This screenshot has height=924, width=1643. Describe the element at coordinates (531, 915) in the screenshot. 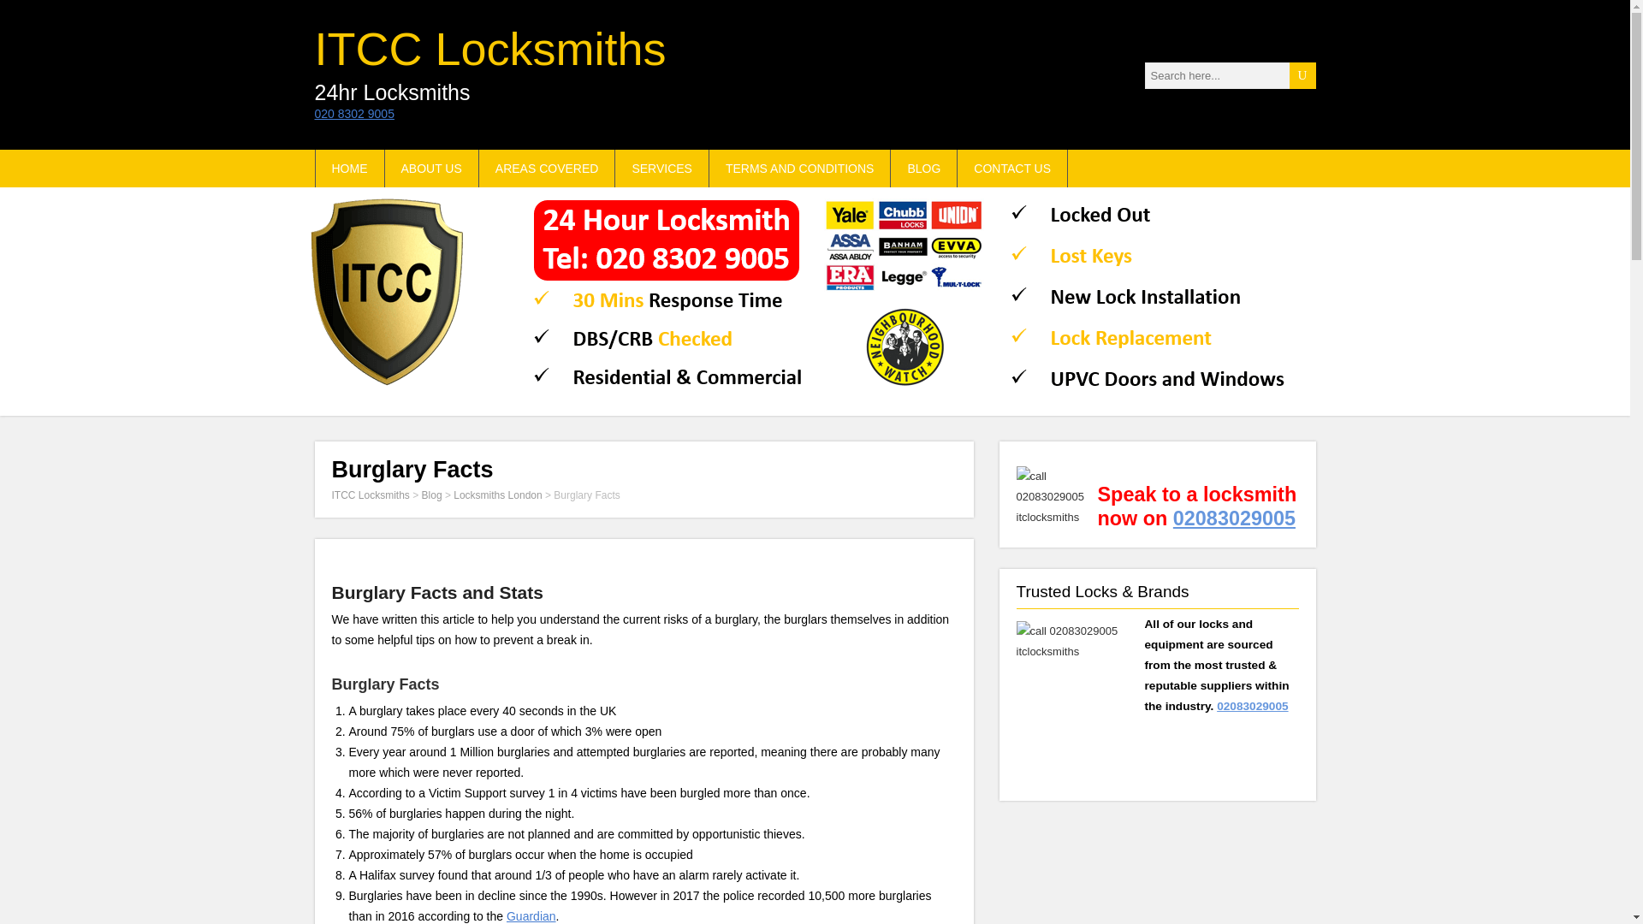

I see `Guardian` at that location.